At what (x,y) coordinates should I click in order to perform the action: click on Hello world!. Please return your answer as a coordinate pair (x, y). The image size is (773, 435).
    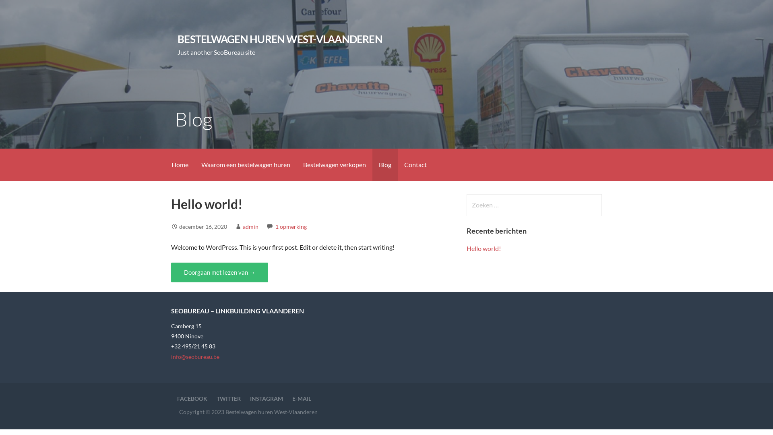
    Looking at the image, I should click on (207, 204).